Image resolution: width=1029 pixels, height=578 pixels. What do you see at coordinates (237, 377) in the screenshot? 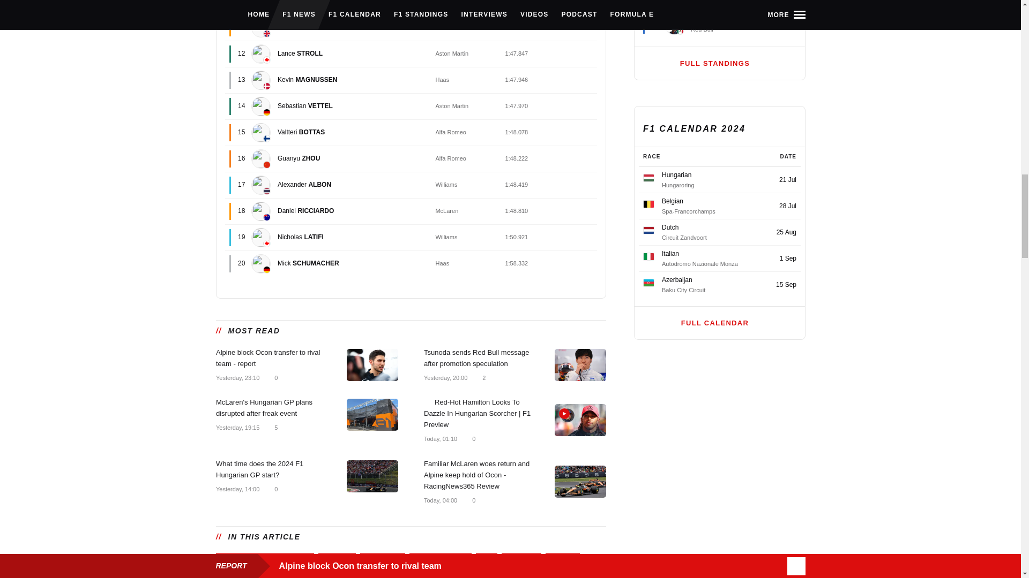
I see `Thursday, 18 July 2024 at 23:10` at bounding box center [237, 377].